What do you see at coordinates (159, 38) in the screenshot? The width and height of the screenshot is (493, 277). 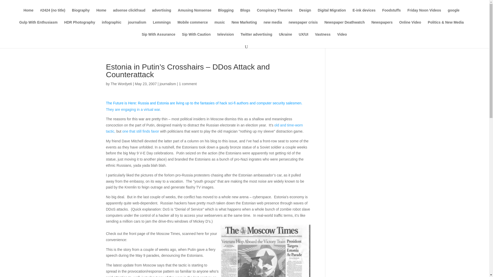 I see `Sip With Assurance` at bounding box center [159, 38].